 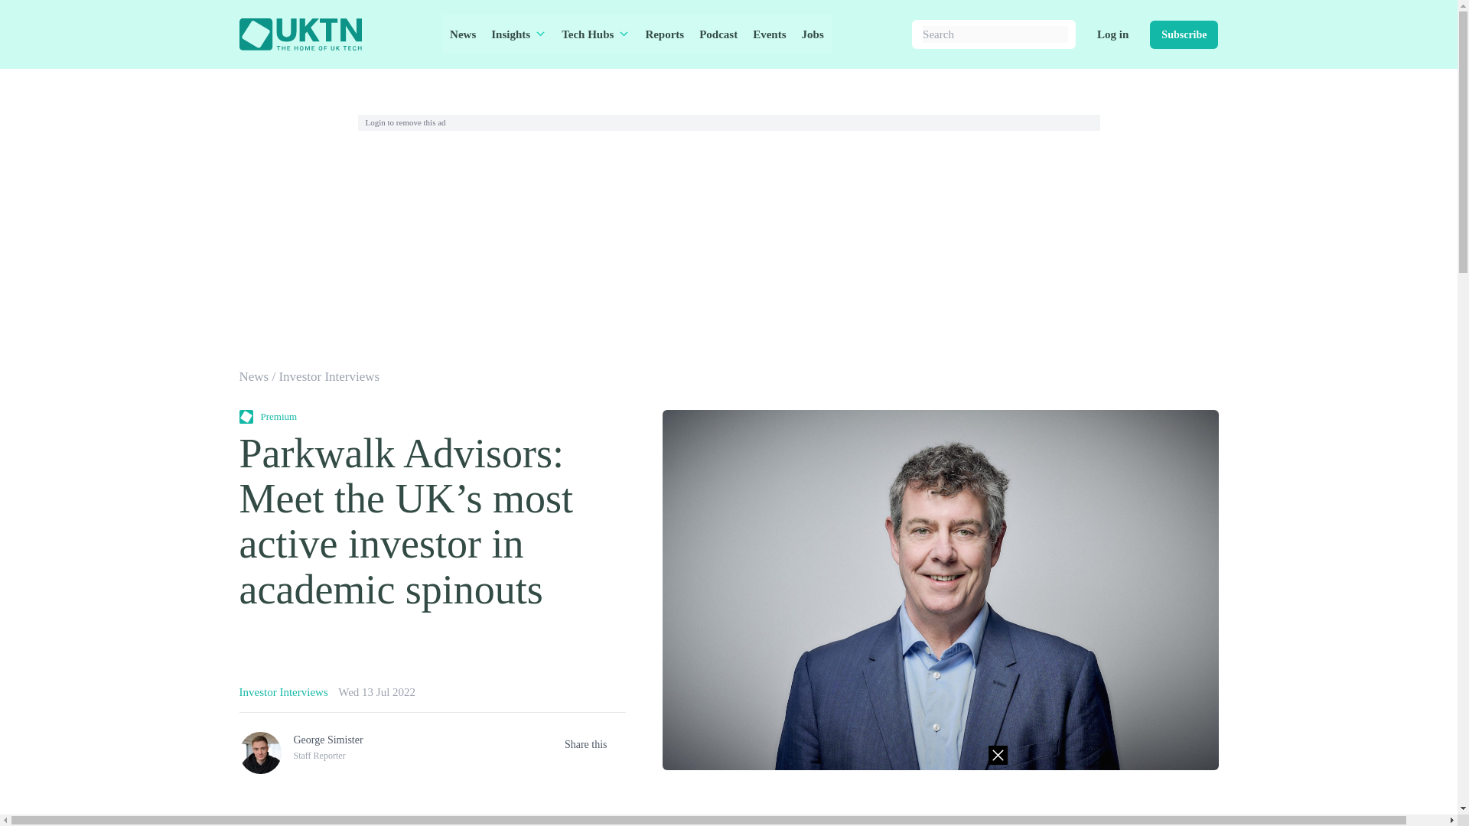 I want to click on News, so click(x=462, y=34).